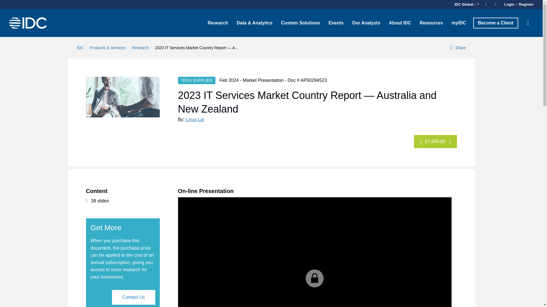  What do you see at coordinates (525, 5) in the screenshot?
I see `Register` at bounding box center [525, 5].